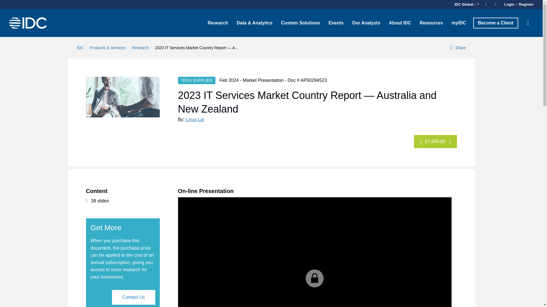  What do you see at coordinates (525, 5) in the screenshot?
I see `Register` at bounding box center [525, 5].